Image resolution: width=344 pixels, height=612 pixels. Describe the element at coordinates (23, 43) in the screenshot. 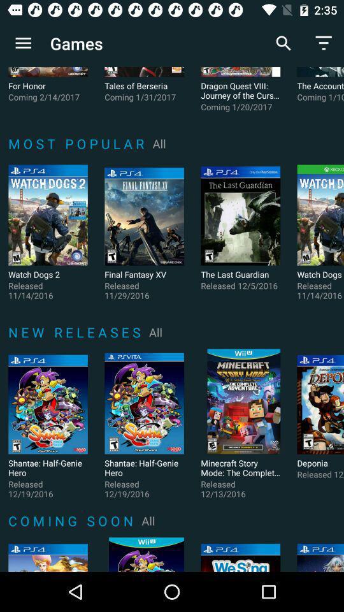

I see `launch the icon next to the games item` at that location.